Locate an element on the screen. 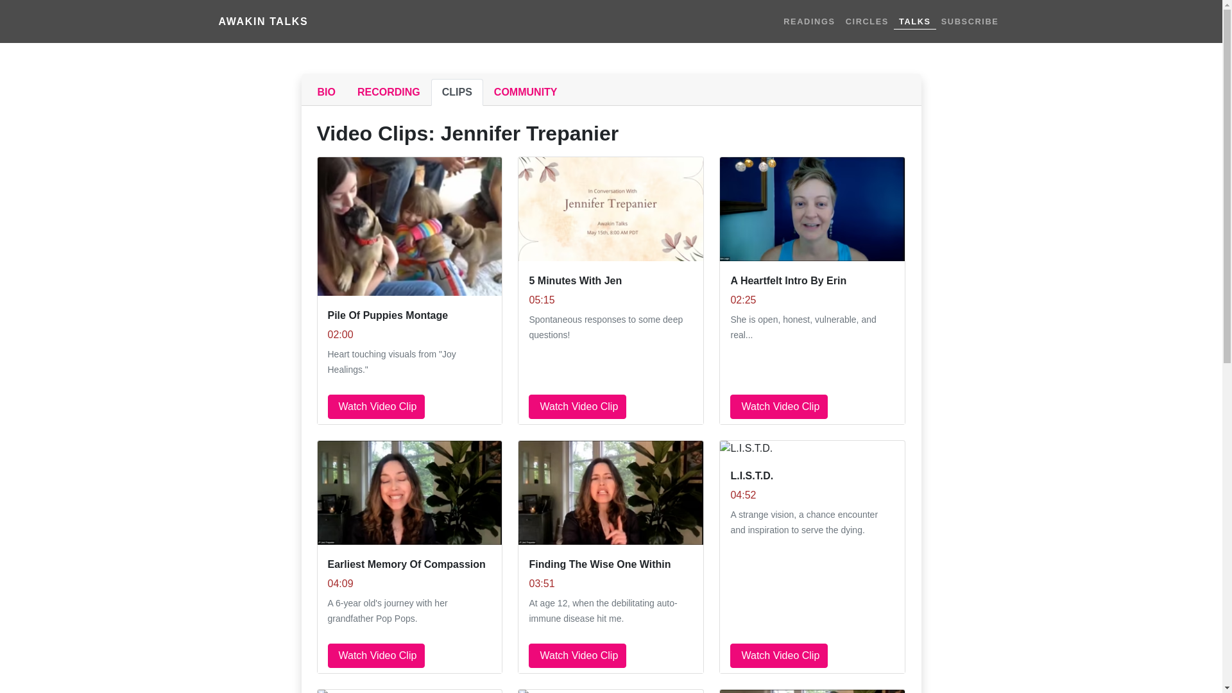 This screenshot has width=1232, height=693. AWAKIN TALKS is located at coordinates (263, 22).